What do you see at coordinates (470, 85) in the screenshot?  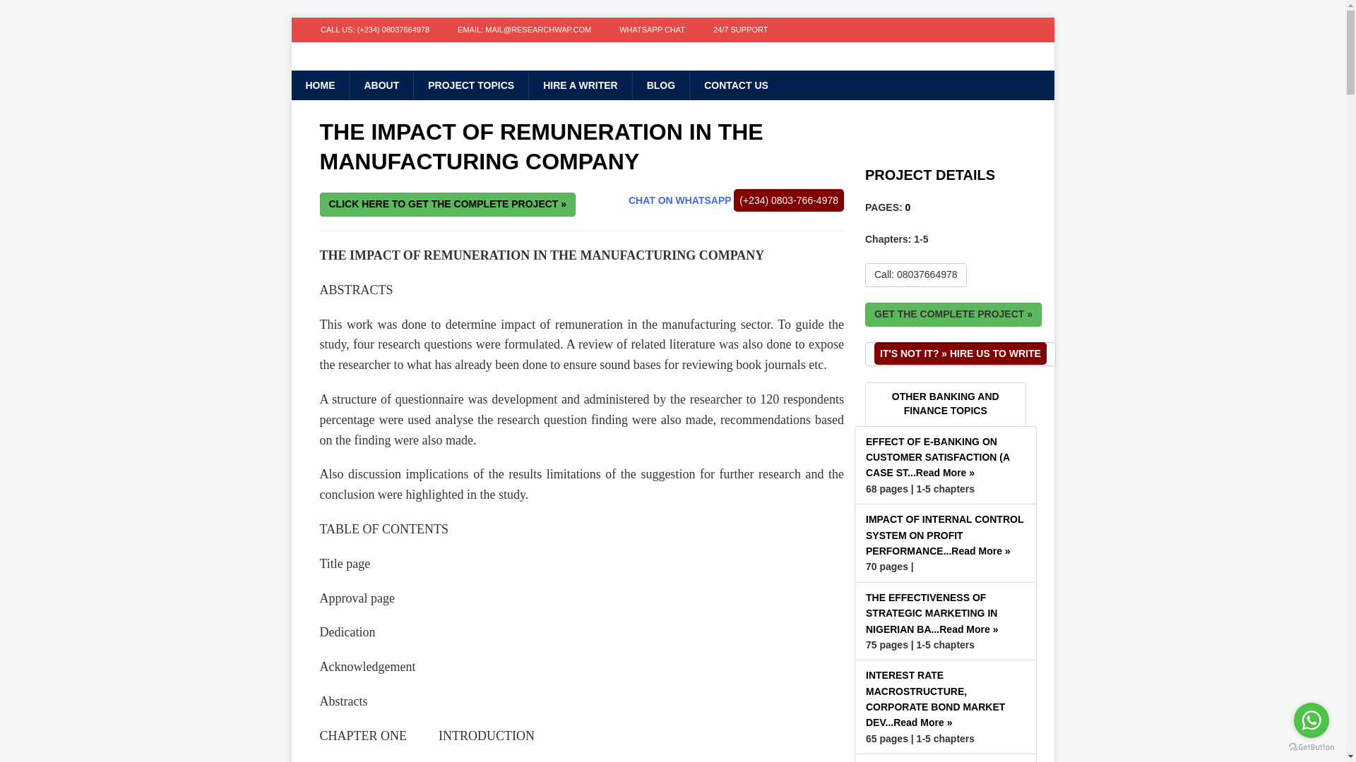 I see `PROJECT TOPICS` at bounding box center [470, 85].